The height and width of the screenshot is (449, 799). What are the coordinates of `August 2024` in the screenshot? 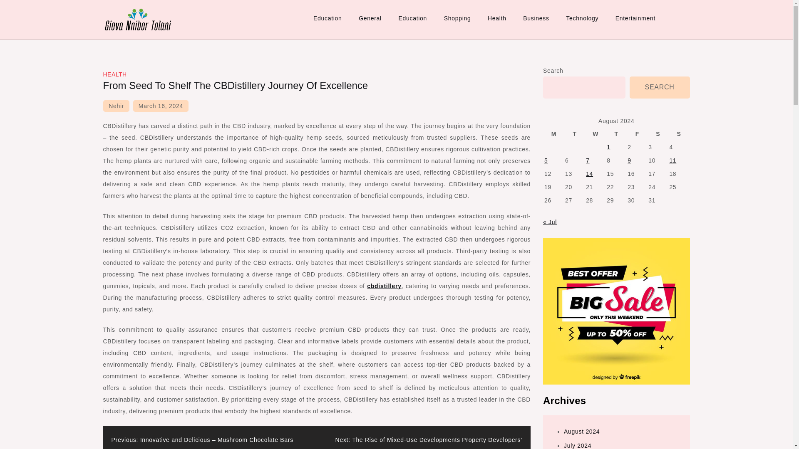 It's located at (582, 432).